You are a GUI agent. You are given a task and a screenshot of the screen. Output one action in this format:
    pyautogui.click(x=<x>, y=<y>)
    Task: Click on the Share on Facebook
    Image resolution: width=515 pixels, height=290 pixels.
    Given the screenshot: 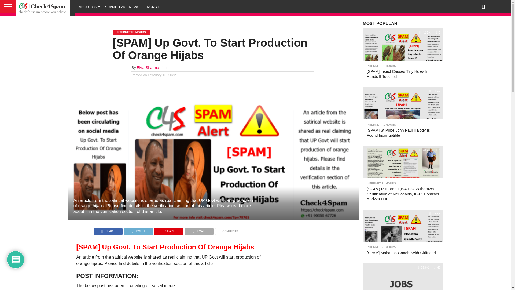 What is the action you would take?
    pyautogui.click(x=108, y=230)
    